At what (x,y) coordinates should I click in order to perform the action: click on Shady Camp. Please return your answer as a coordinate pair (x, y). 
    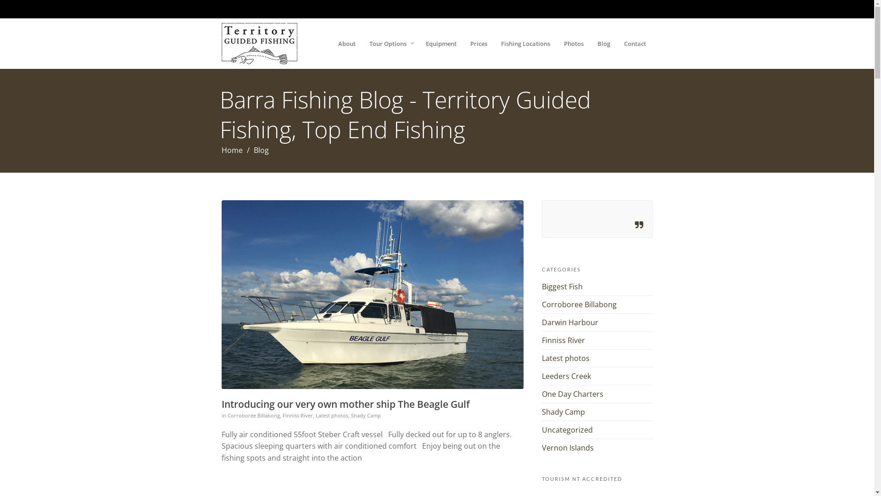
    Looking at the image, I should click on (563, 412).